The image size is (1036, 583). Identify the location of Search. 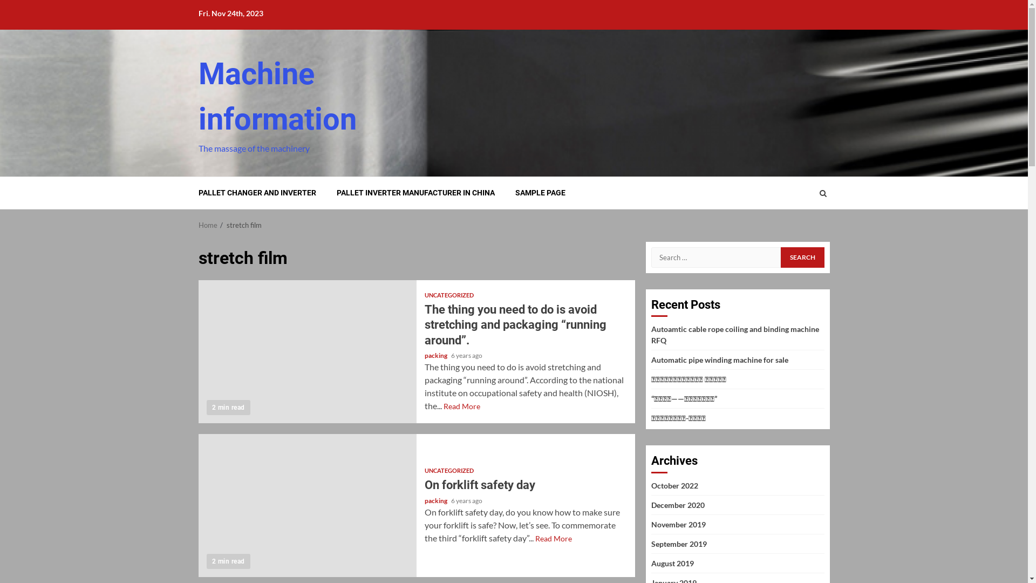
(802, 226).